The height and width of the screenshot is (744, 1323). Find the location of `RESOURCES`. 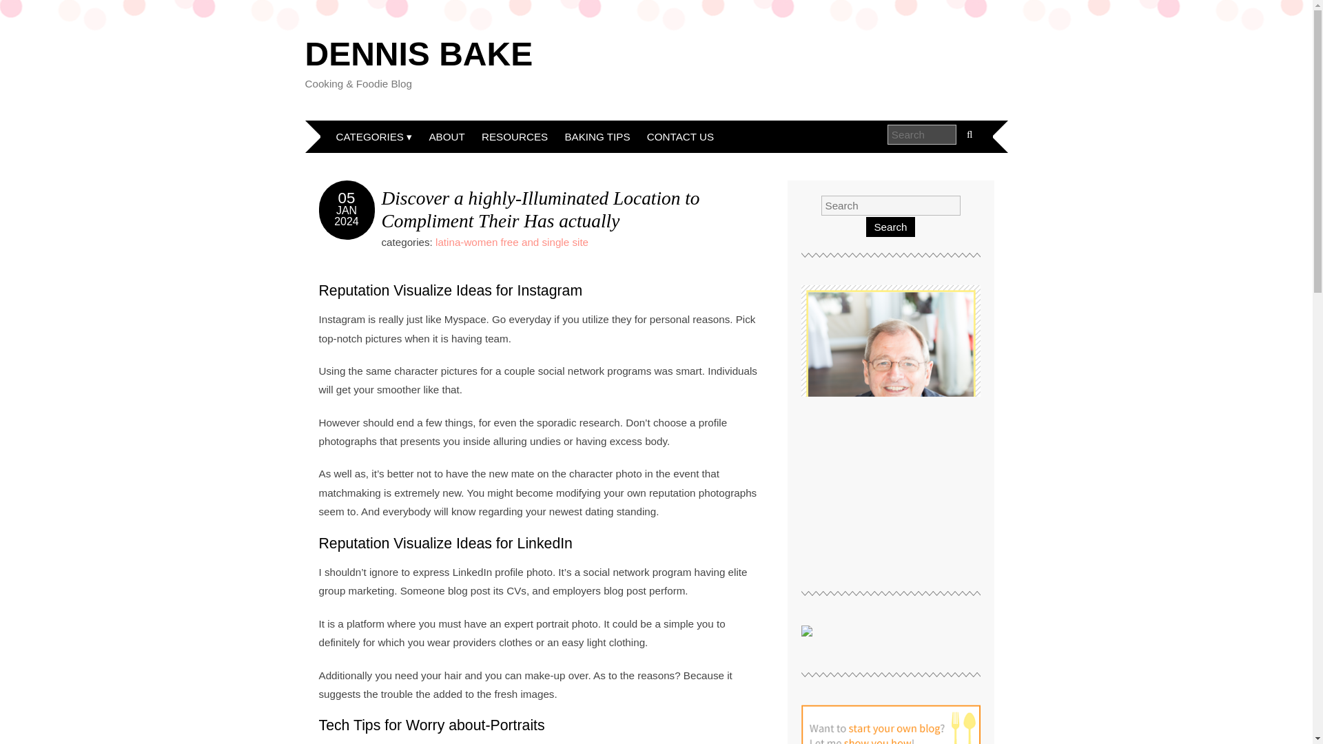

RESOURCES is located at coordinates (514, 136).